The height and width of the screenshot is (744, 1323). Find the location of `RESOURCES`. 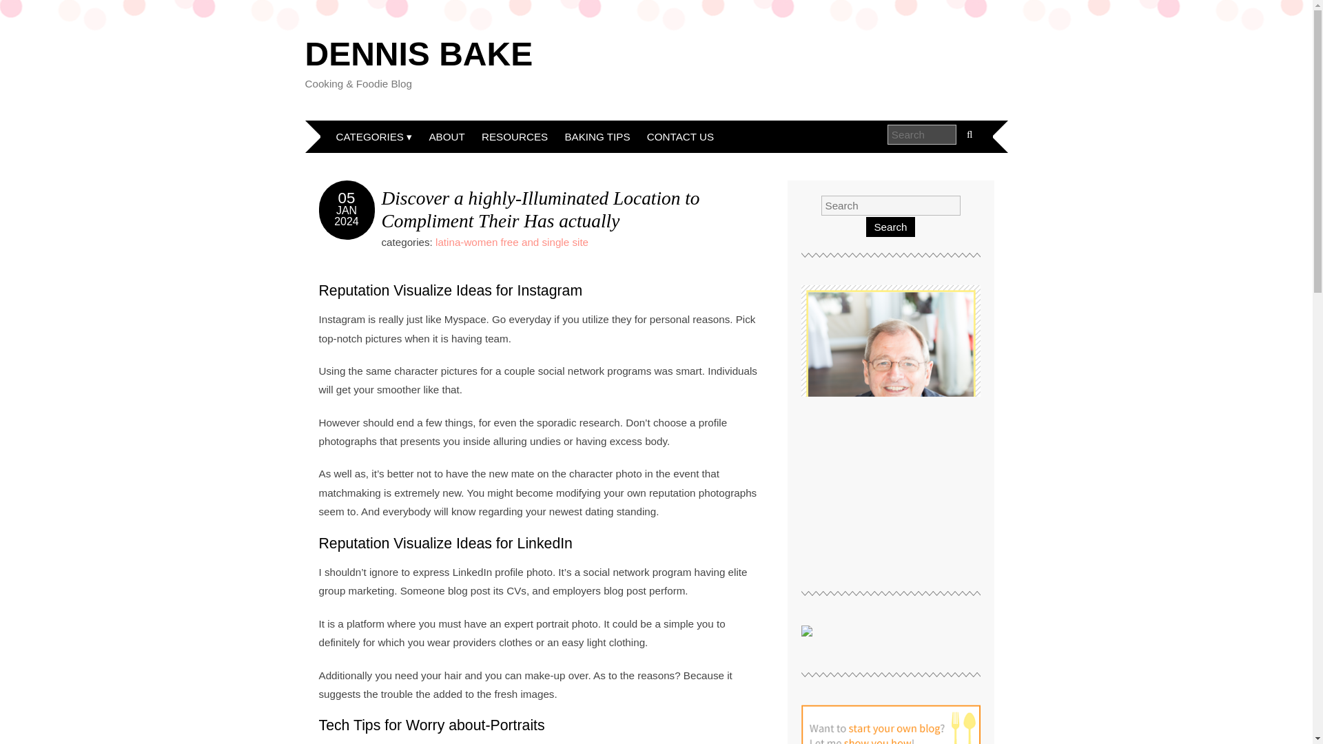

RESOURCES is located at coordinates (514, 136).